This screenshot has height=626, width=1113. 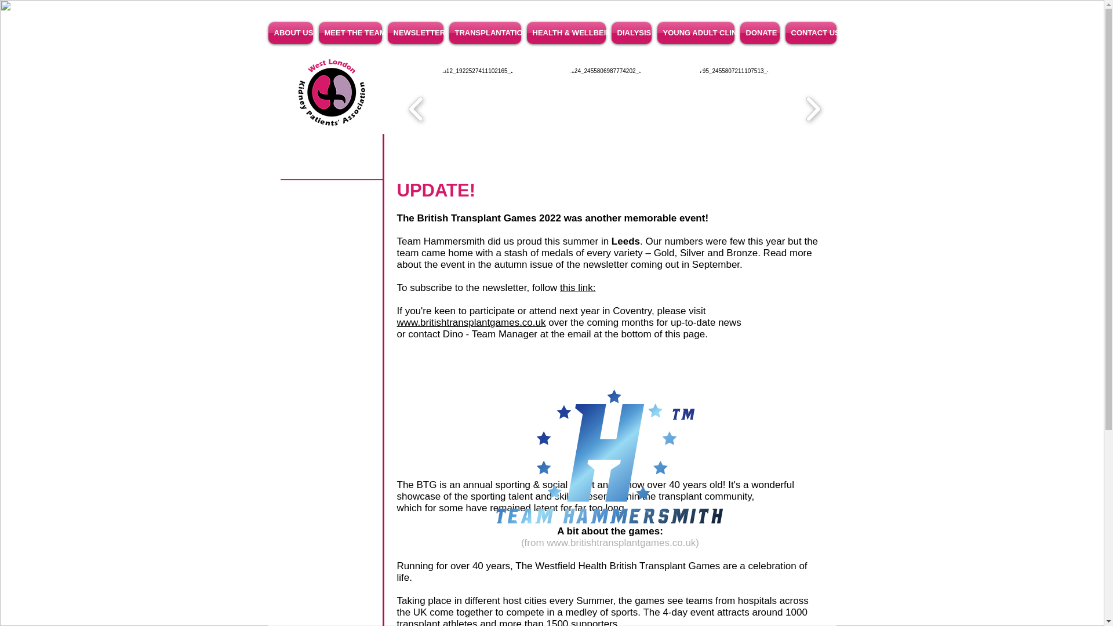 What do you see at coordinates (485, 32) in the screenshot?
I see `TRANSPLANTATION` at bounding box center [485, 32].